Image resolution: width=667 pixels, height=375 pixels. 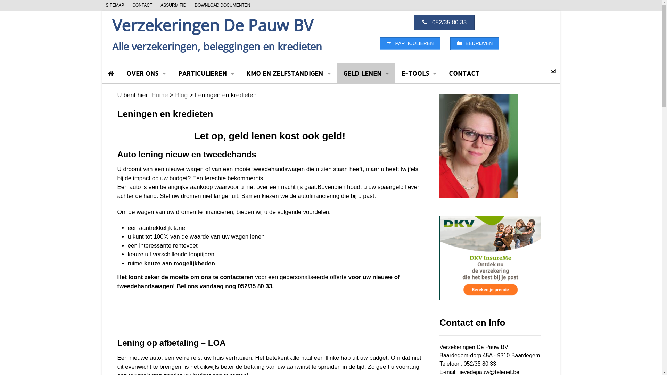 I want to click on SITEMAP, so click(x=115, y=6).